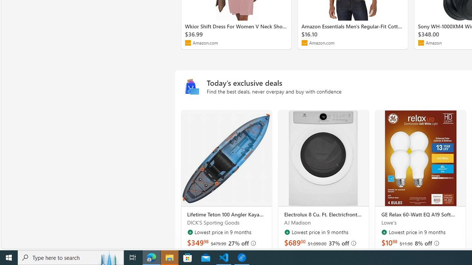 This screenshot has width=472, height=265. What do you see at coordinates (323, 158) in the screenshot?
I see `Electrolux 8 Cu. Ft. Electricfront Load Dryer EFDE317TIW` at bounding box center [323, 158].